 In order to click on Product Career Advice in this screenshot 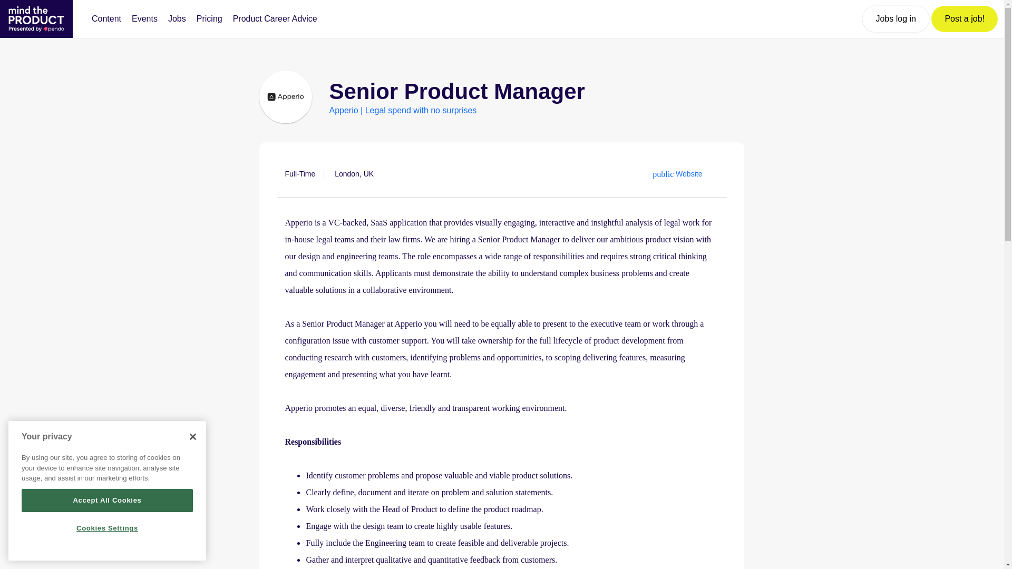, I will do `click(275, 18)`.